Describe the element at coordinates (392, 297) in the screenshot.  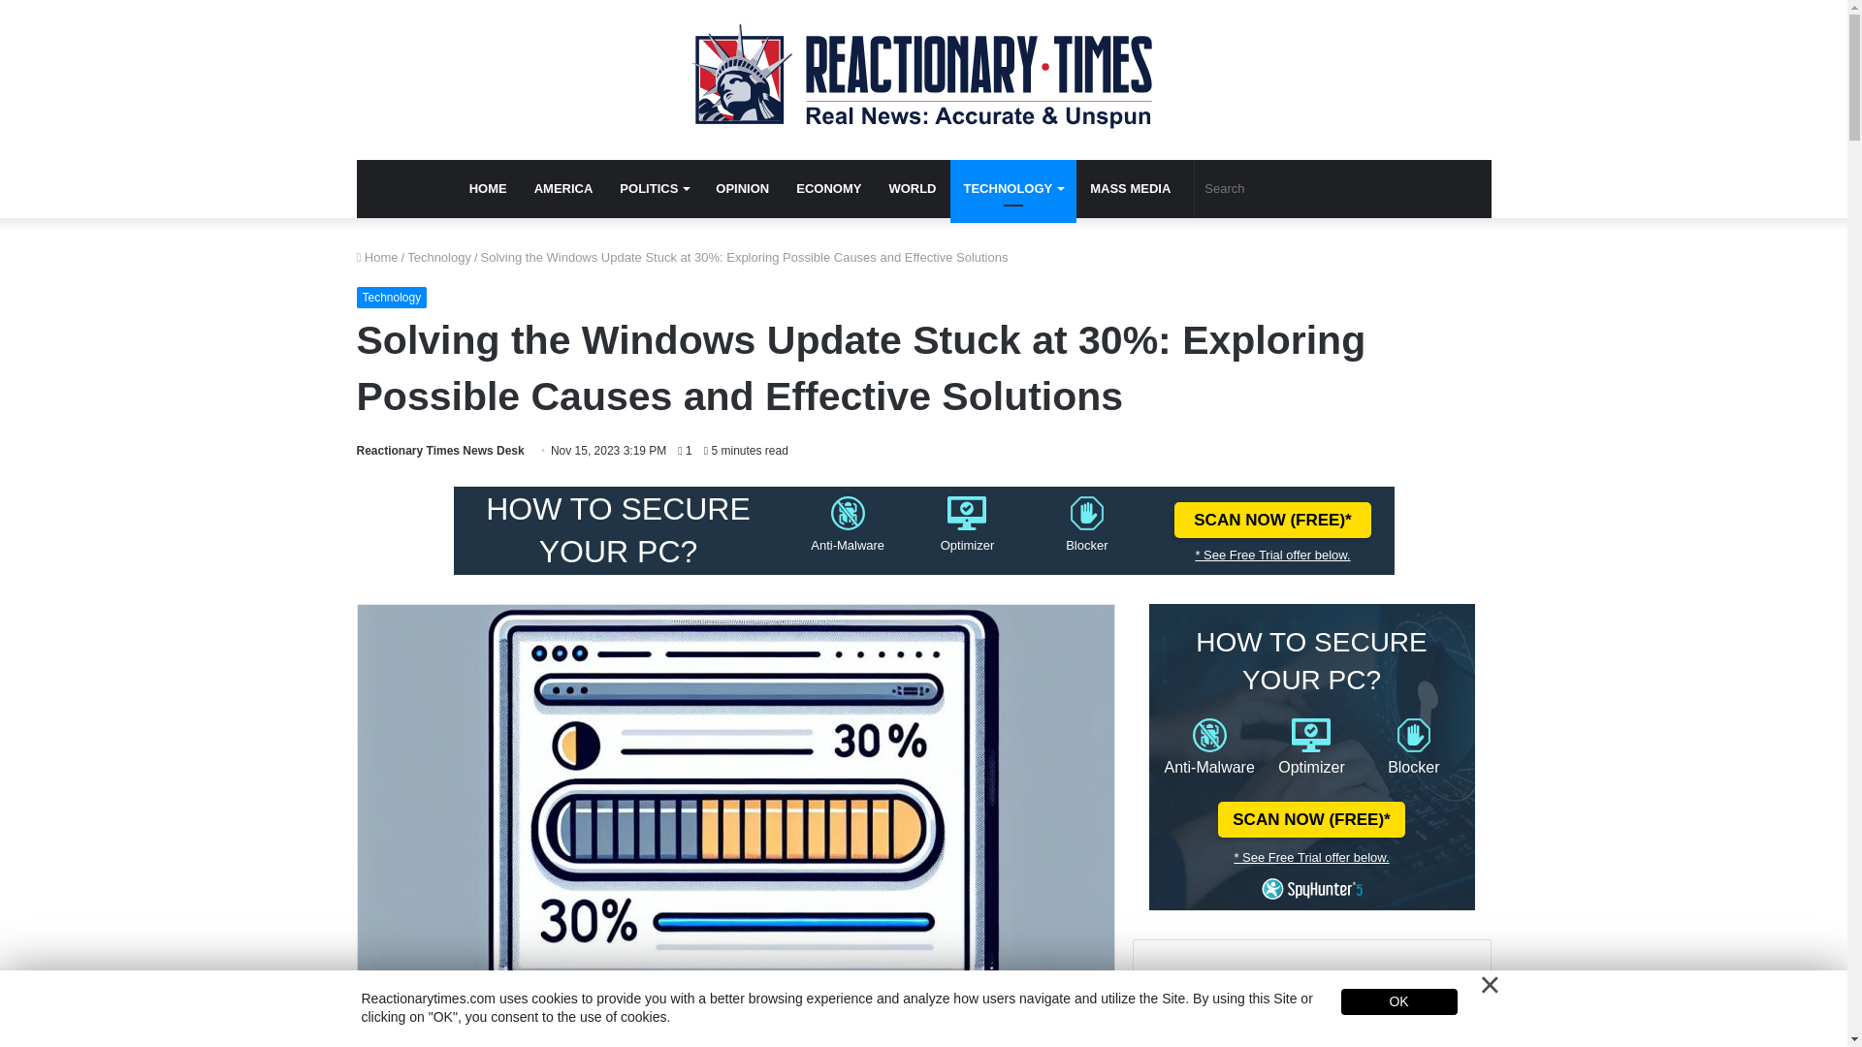
I see `Technology` at that location.